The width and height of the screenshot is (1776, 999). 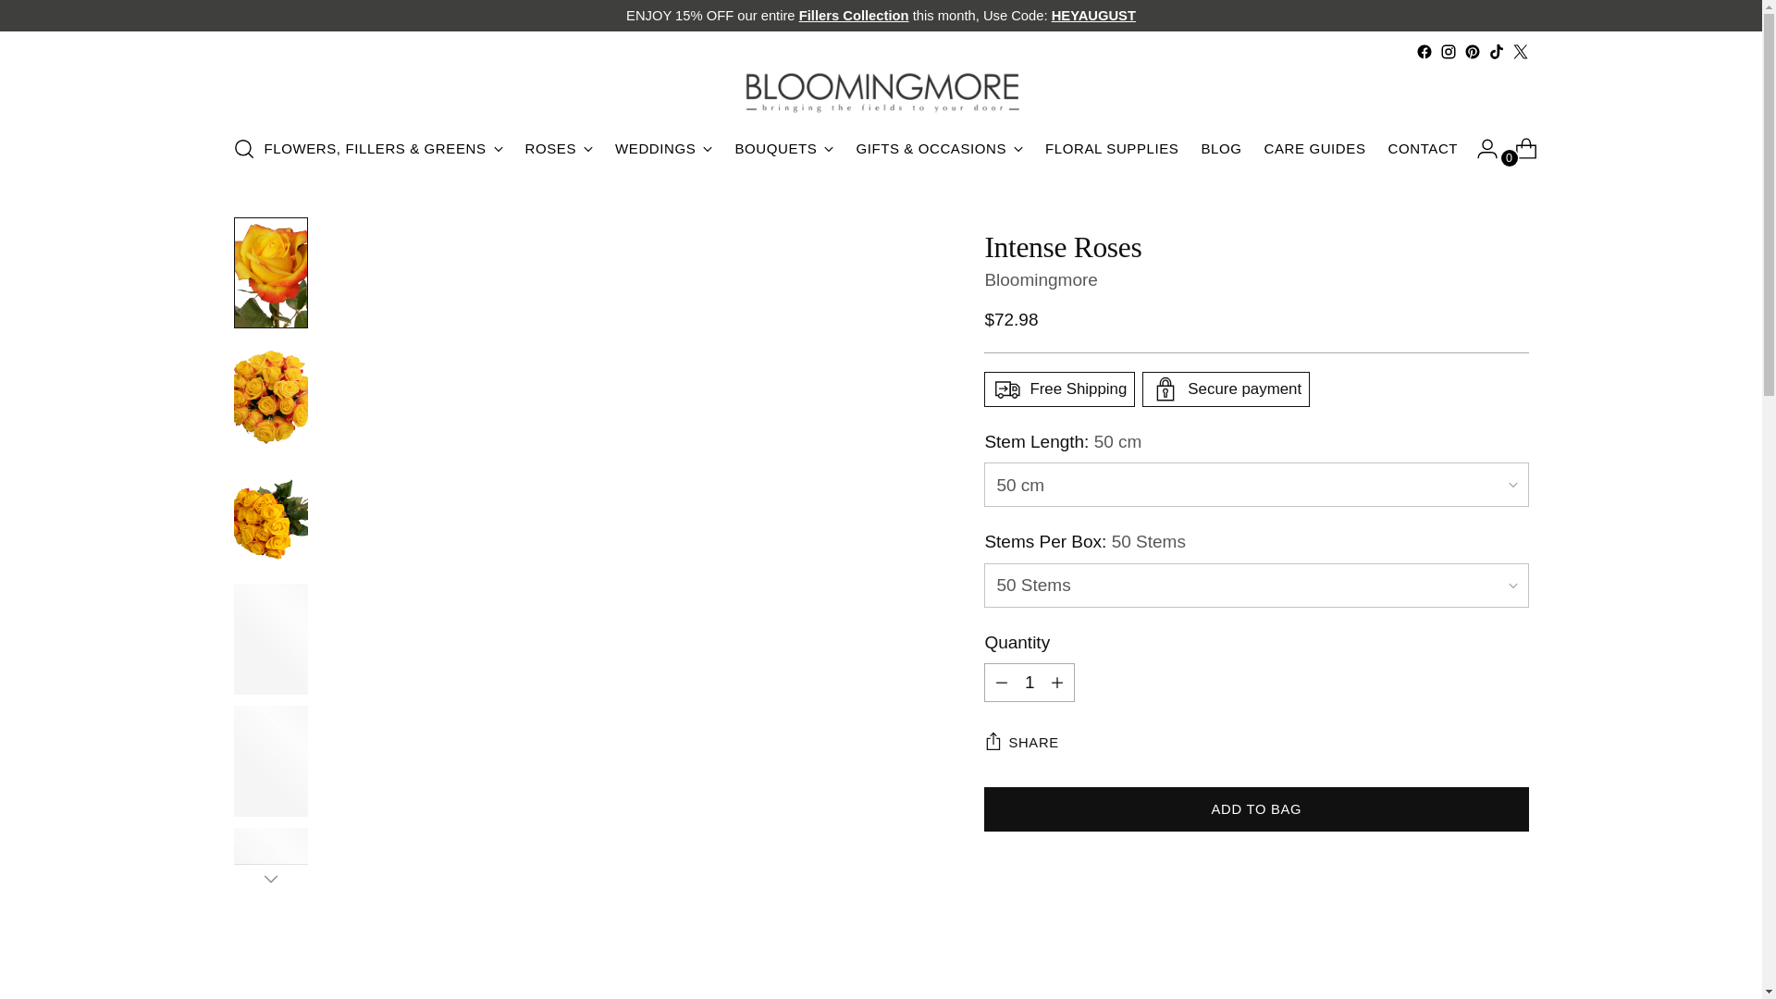 I want to click on Bloomingmore on Instagram, so click(x=1447, y=52).